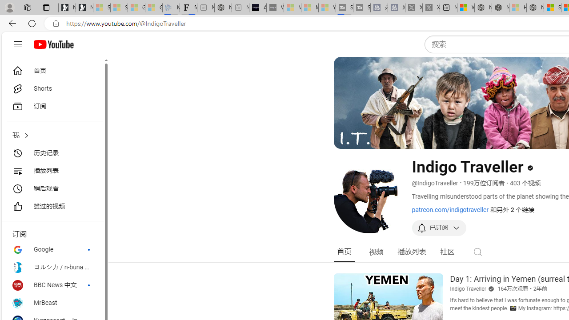  I want to click on Nordace - Nordace Siena Is Not An Ordinary Backpack, so click(535, 8).